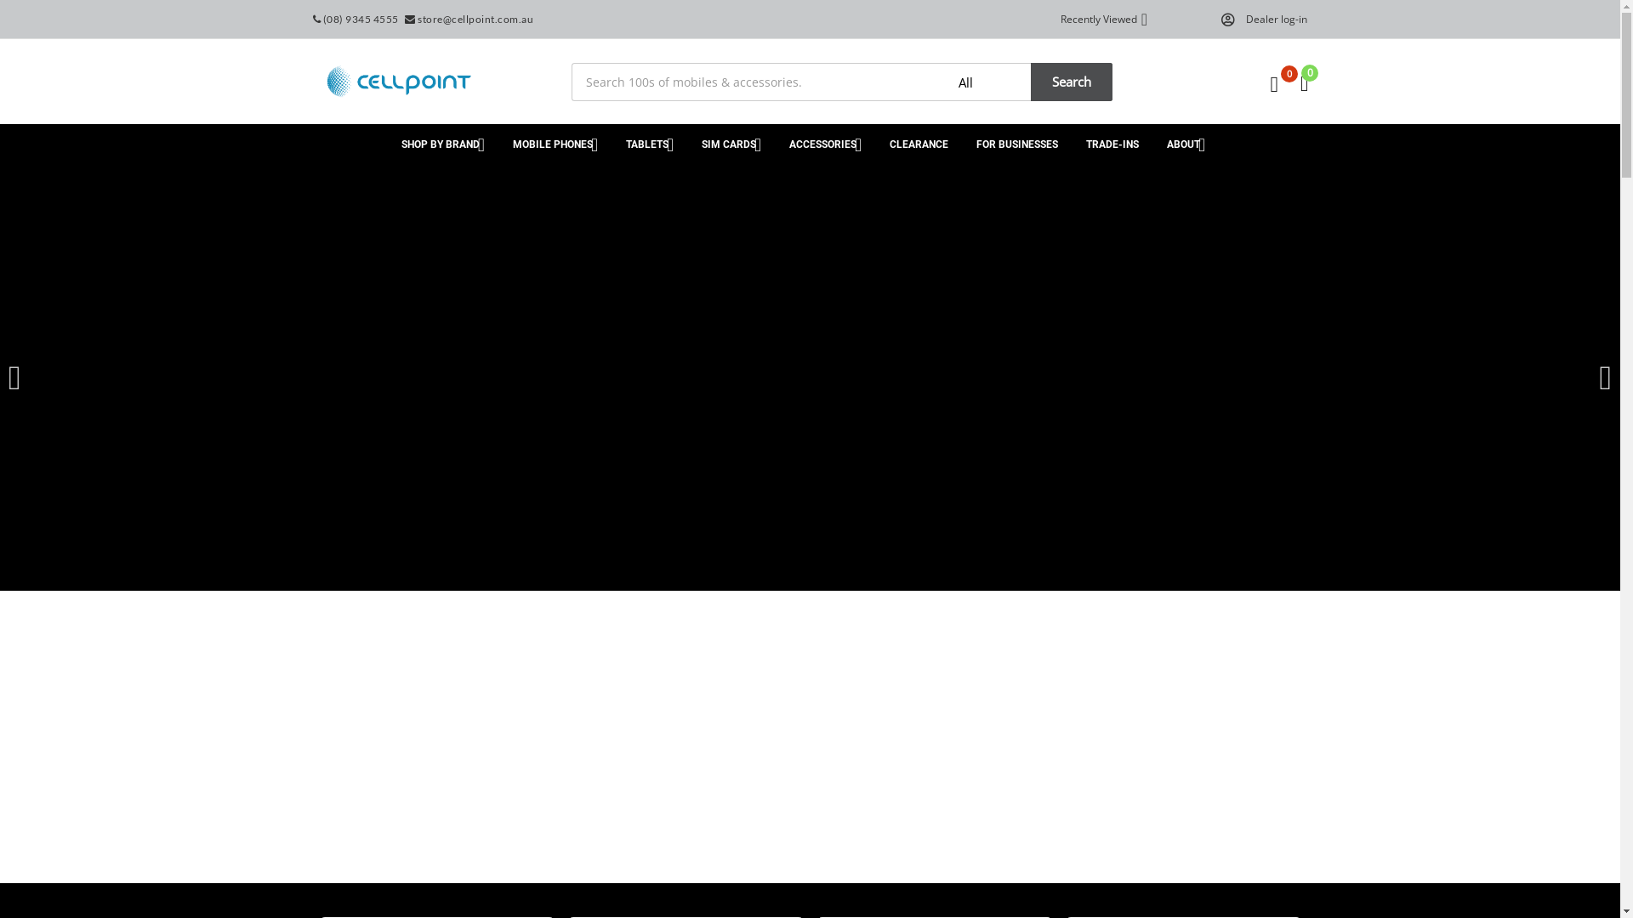  I want to click on Search, so click(1070, 82).